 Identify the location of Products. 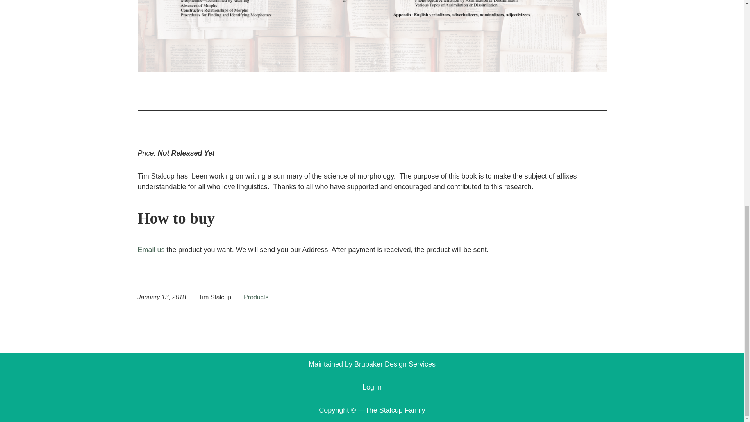
(256, 297).